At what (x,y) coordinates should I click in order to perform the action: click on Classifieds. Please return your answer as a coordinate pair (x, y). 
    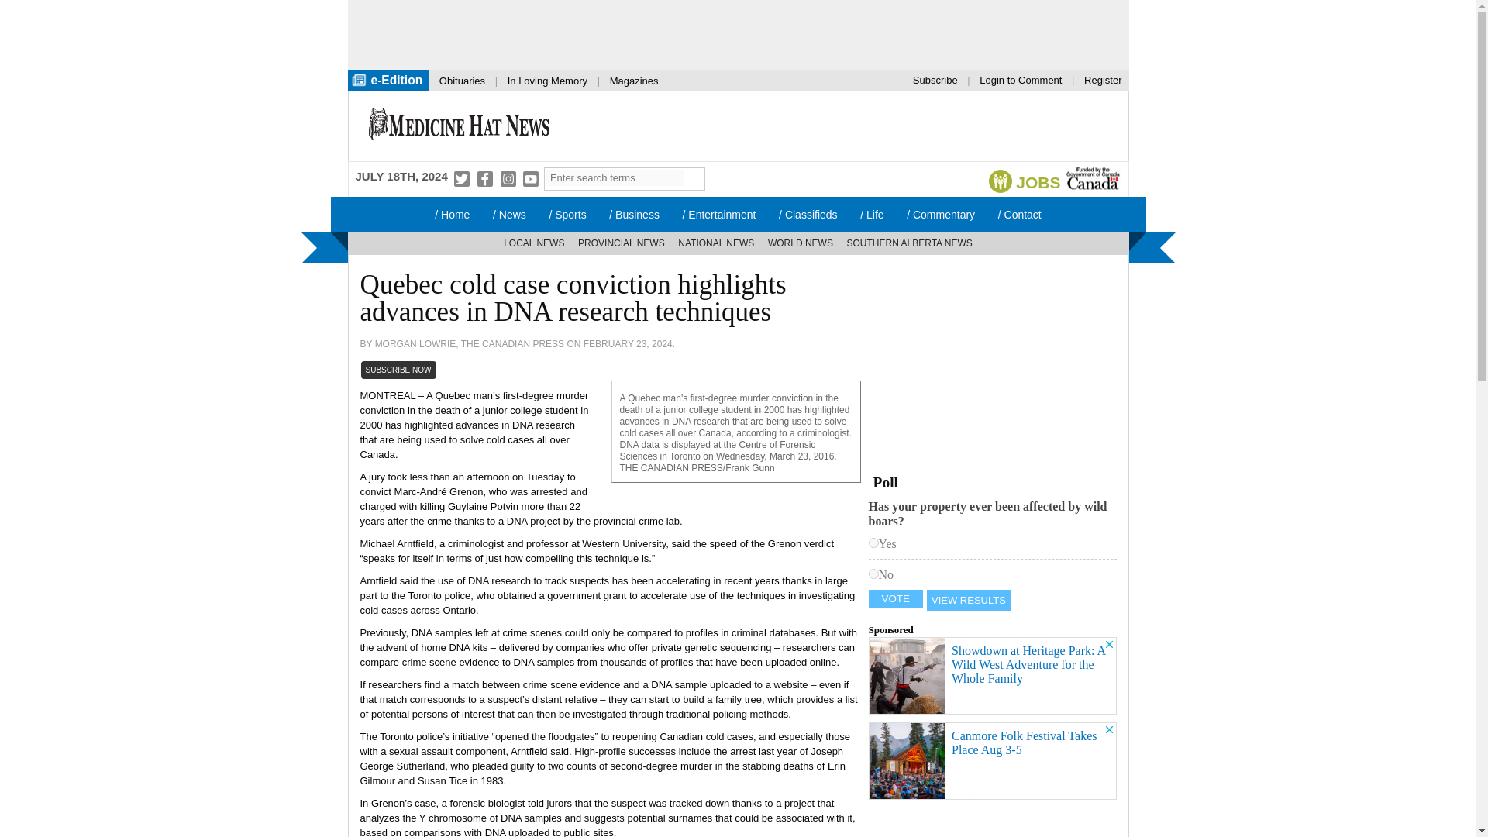
    Looking at the image, I should click on (808, 214).